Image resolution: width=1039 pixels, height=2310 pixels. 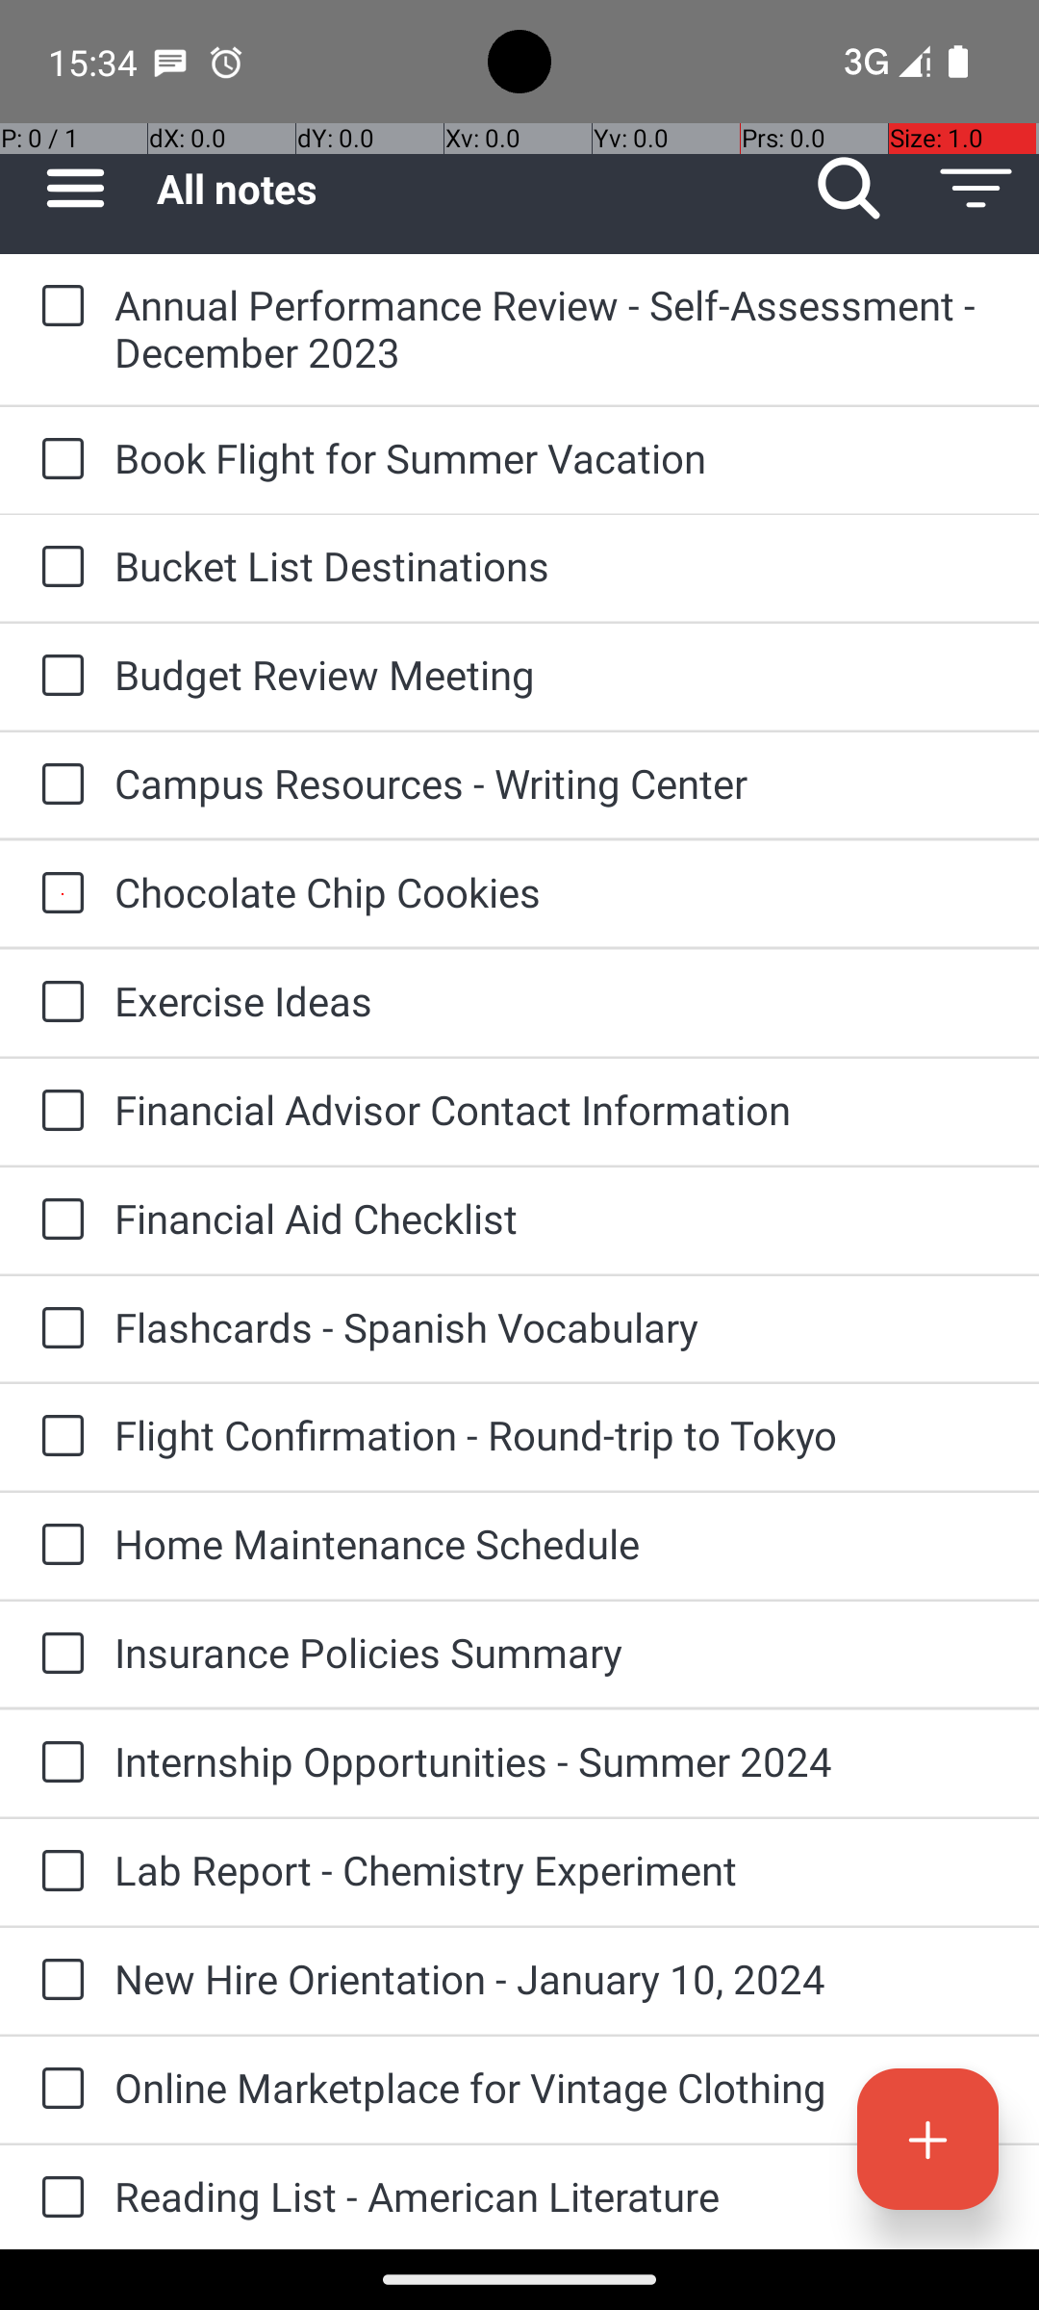 I want to click on Book Flight for Summer Vacation, so click(x=558, y=458).